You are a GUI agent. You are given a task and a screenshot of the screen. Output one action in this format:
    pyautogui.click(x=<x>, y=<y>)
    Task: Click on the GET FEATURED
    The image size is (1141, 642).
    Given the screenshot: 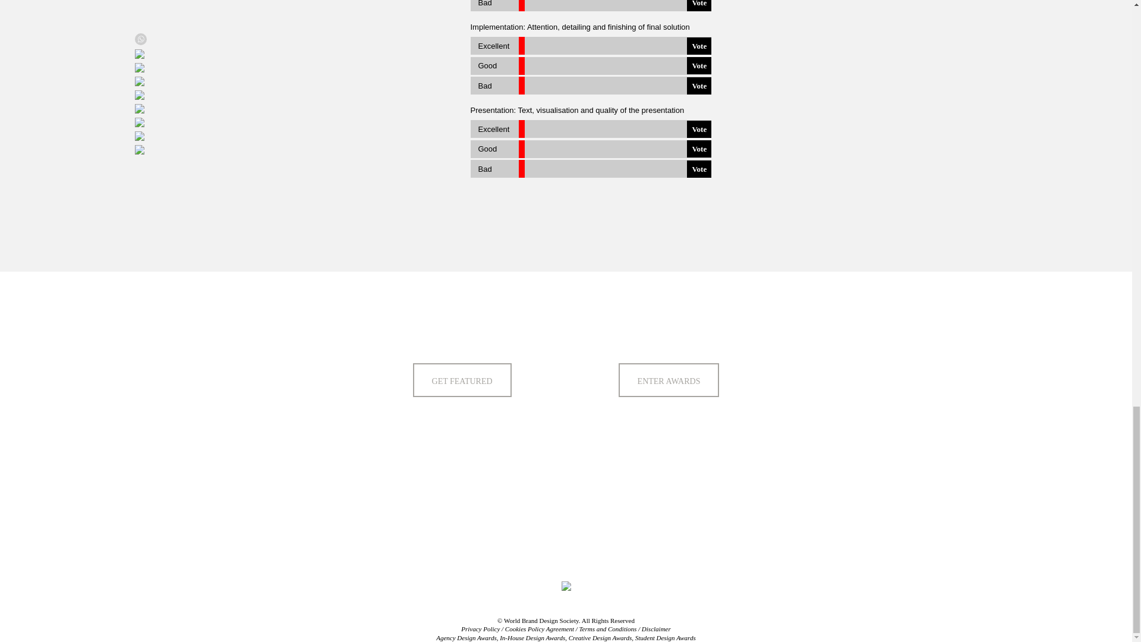 What is the action you would take?
    pyautogui.click(x=462, y=380)
    